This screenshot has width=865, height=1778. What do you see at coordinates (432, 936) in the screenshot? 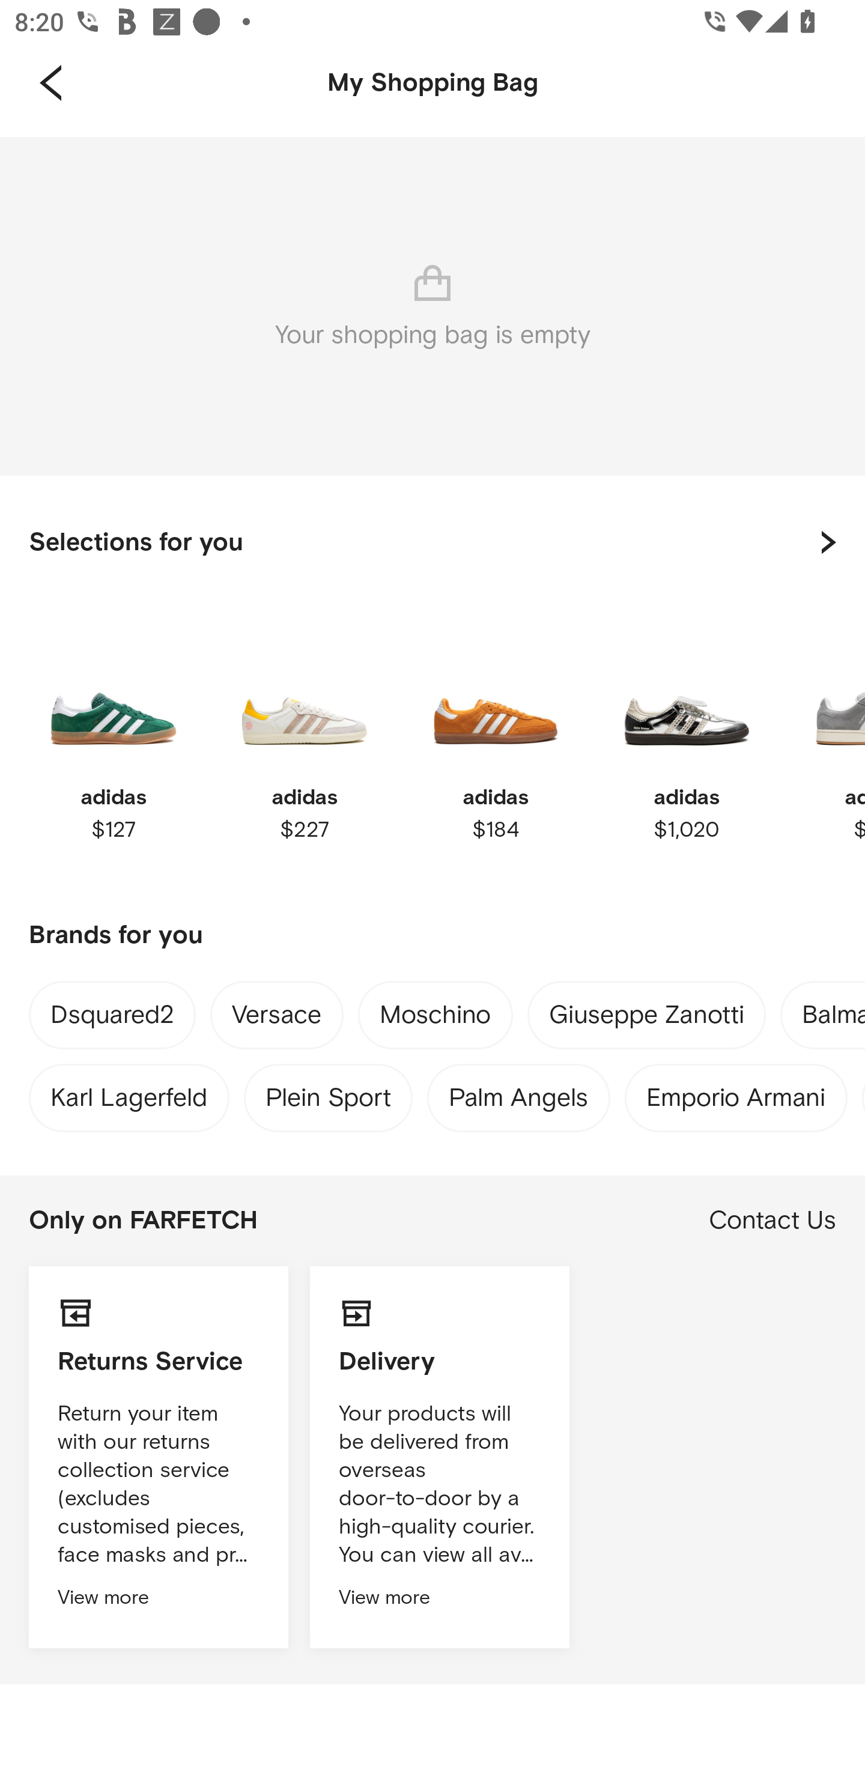
I see `Brands for you` at bounding box center [432, 936].